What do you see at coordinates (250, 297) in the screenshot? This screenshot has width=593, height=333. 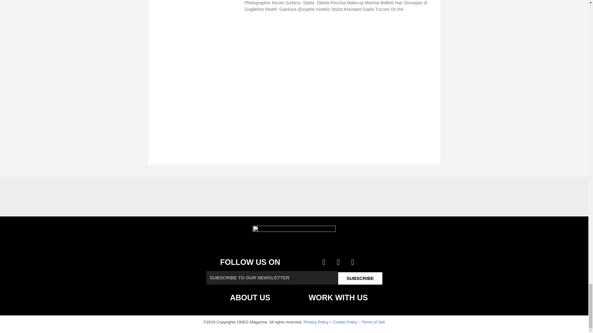 I see `ABOUT US` at bounding box center [250, 297].